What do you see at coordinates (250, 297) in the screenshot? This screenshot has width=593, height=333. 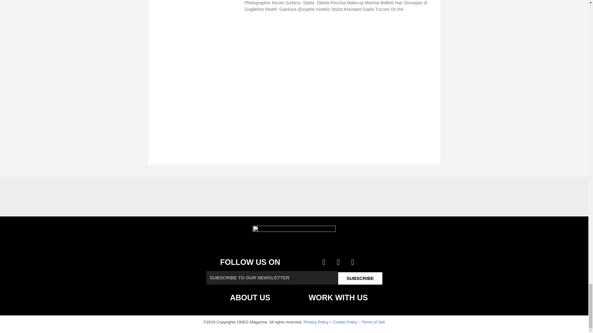 I see `ABOUT US` at bounding box center [250, 297].